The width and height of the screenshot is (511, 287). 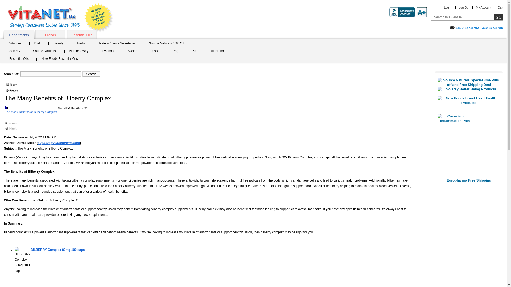 What do you see at coordinates (17, 52) in the screenshot?
I see `Solaray` at bounding box center [17, 52].